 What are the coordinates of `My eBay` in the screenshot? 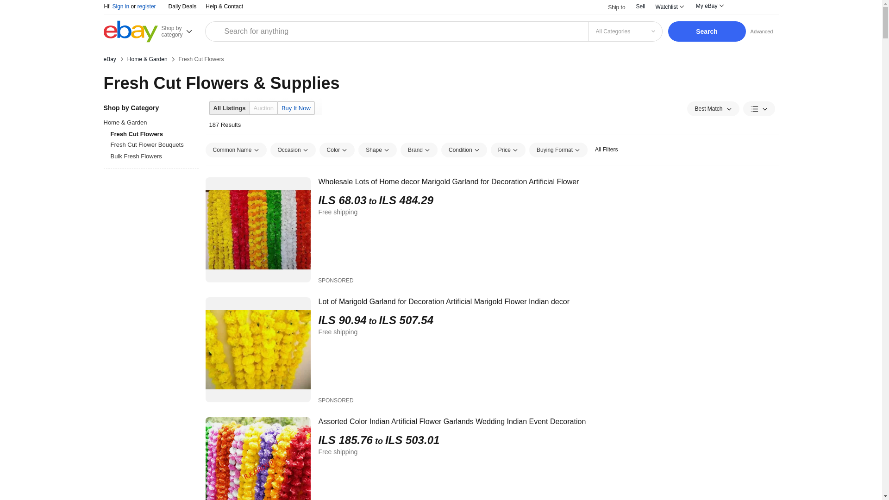 It's located at (709, 6).